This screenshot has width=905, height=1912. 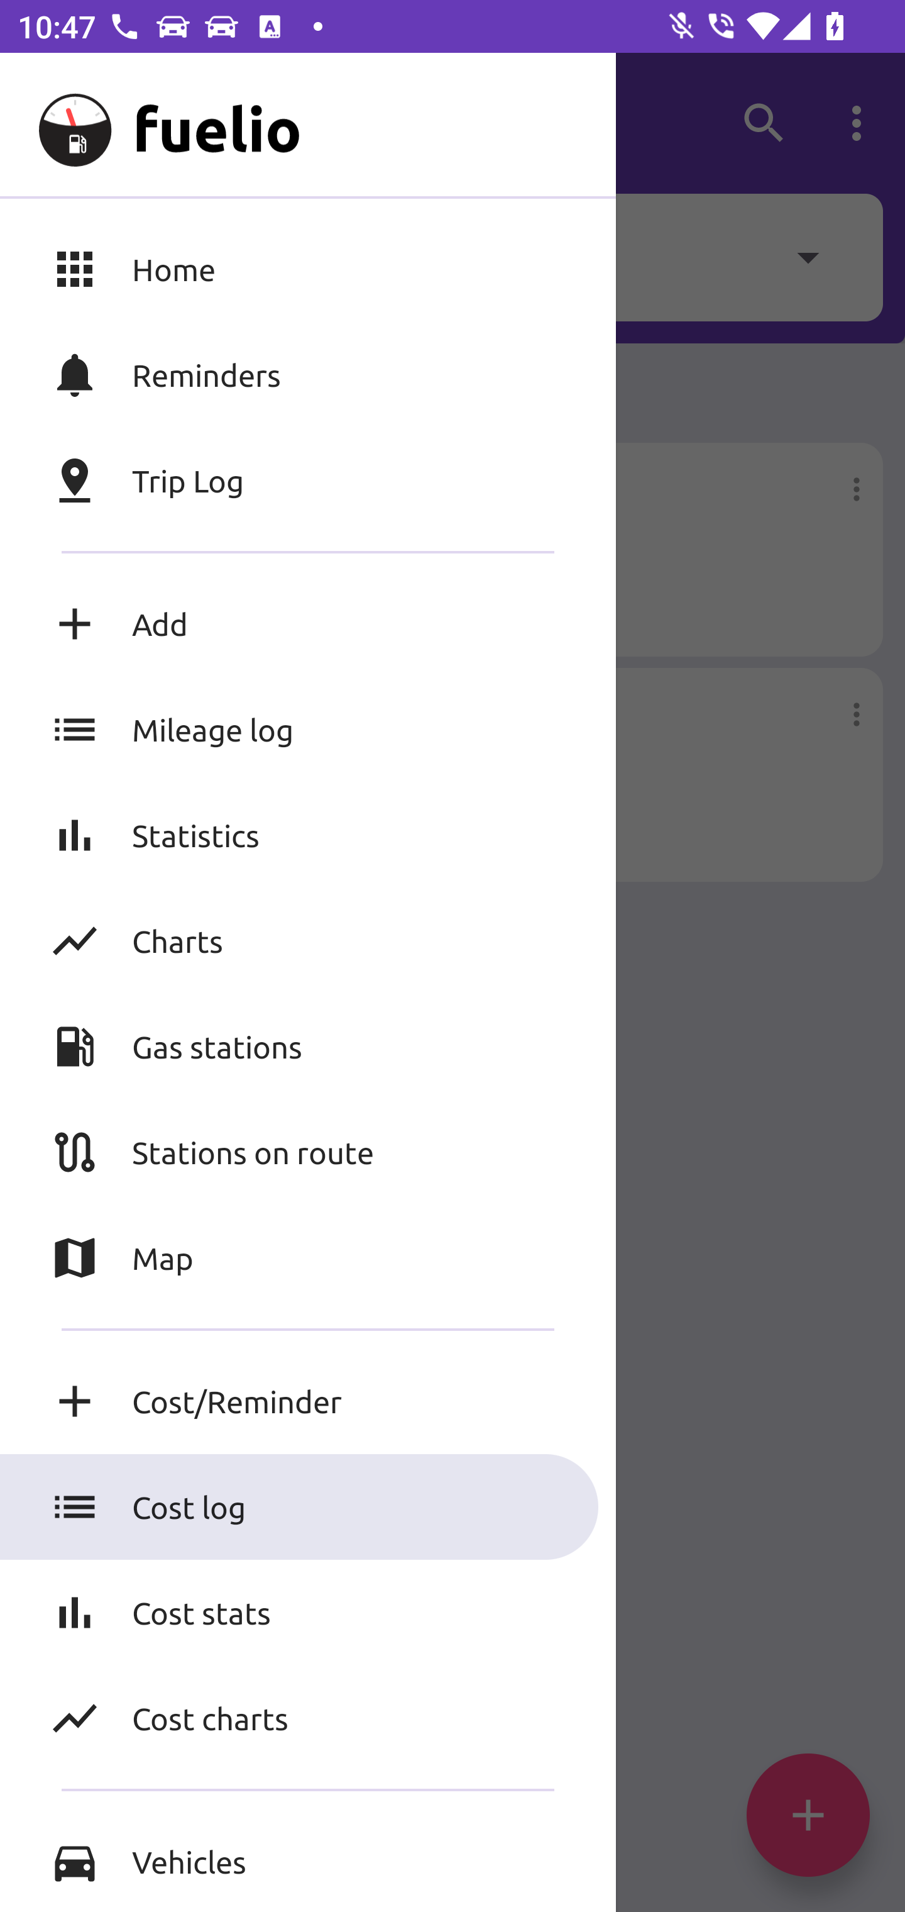 What do you see at coordinates (308, 940) in the screenshot?
I see `Charts` at bounding box center [308, 940].